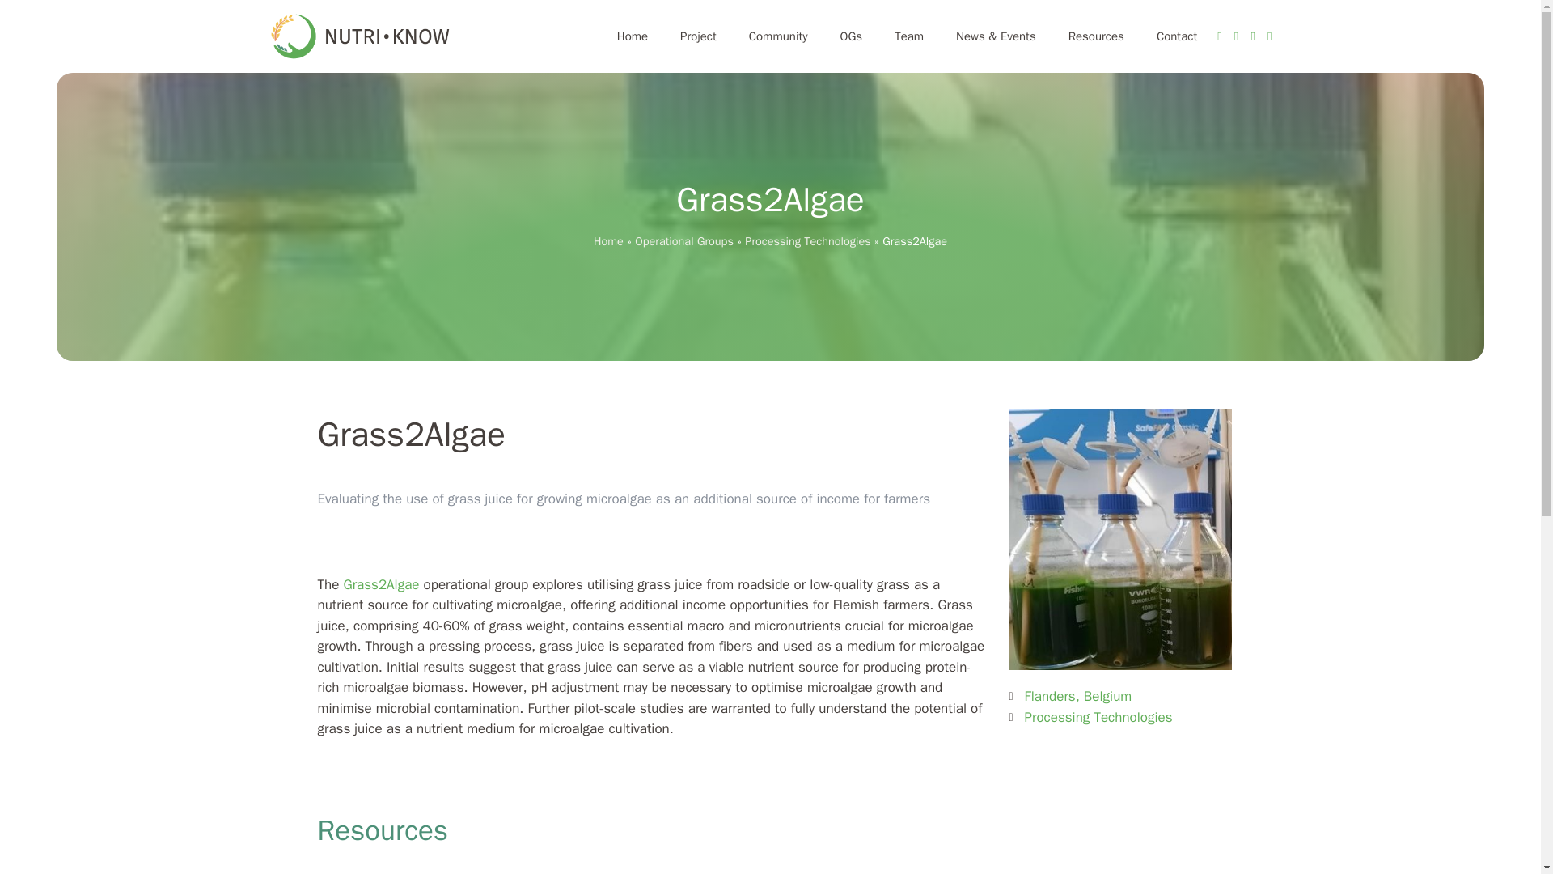 The image size is (1553, 874). Describe the element at coordinates (1176, 36) in the screenshot. I see `Contact` at that location.